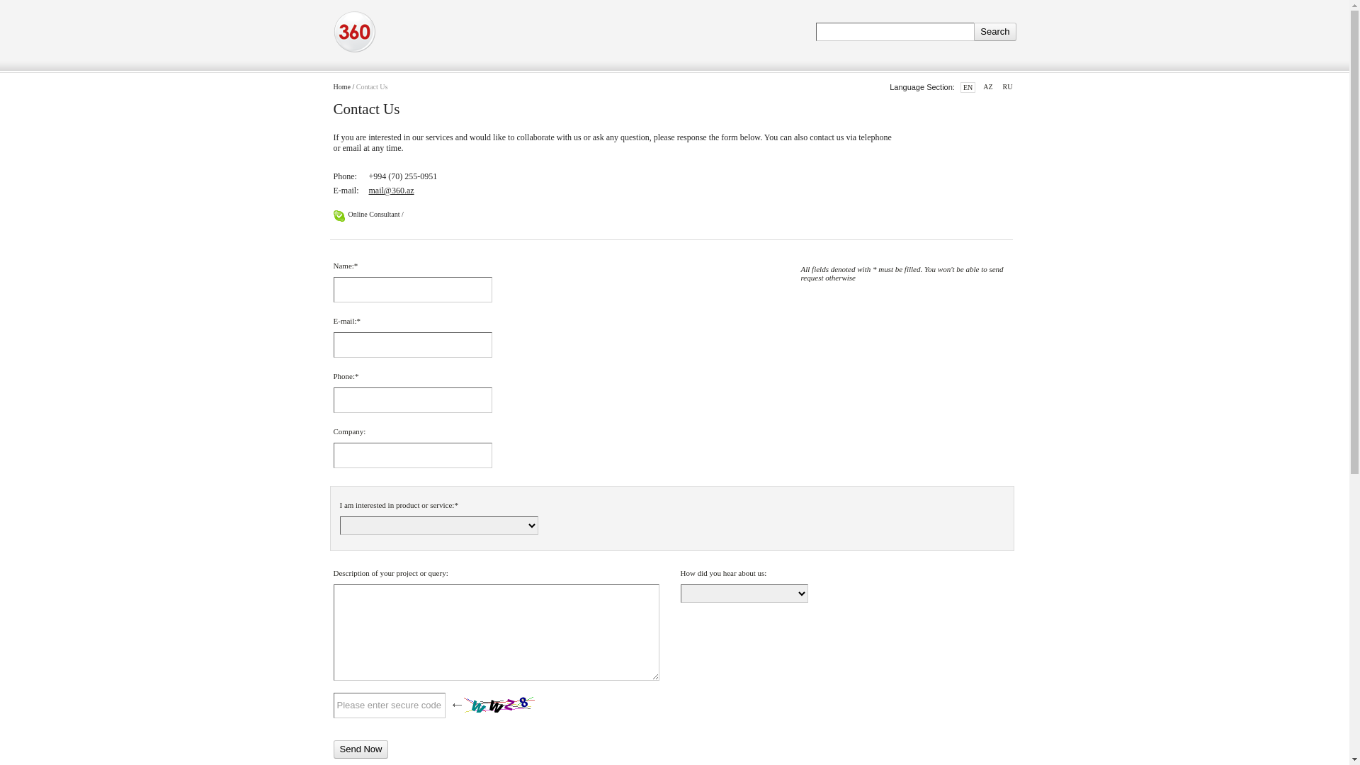  What do you see at coordinates (391, 191) in the screenshot?
I see `mail@360.az` at bounding box center [391, 191].